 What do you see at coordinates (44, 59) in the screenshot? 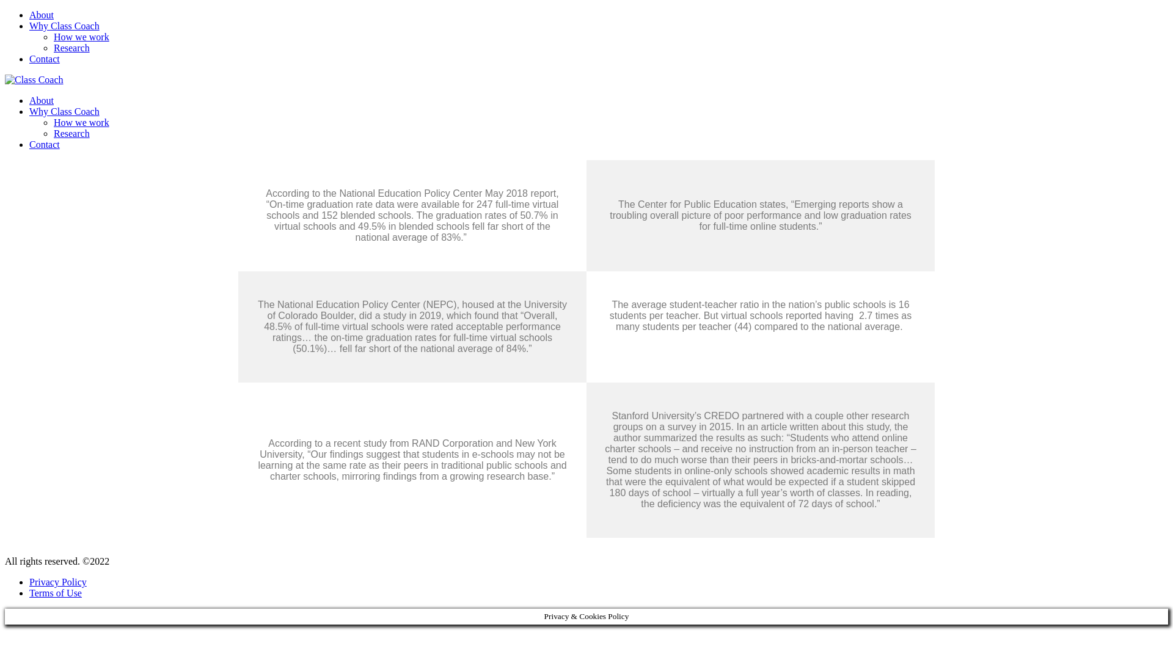
I see `Contact` at bounding box center [44, 59].